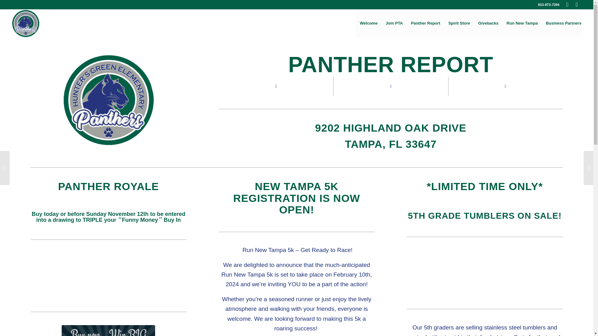 This screenshot has height=336, width=598. I want to click on Join PTA, so click(394, 23).